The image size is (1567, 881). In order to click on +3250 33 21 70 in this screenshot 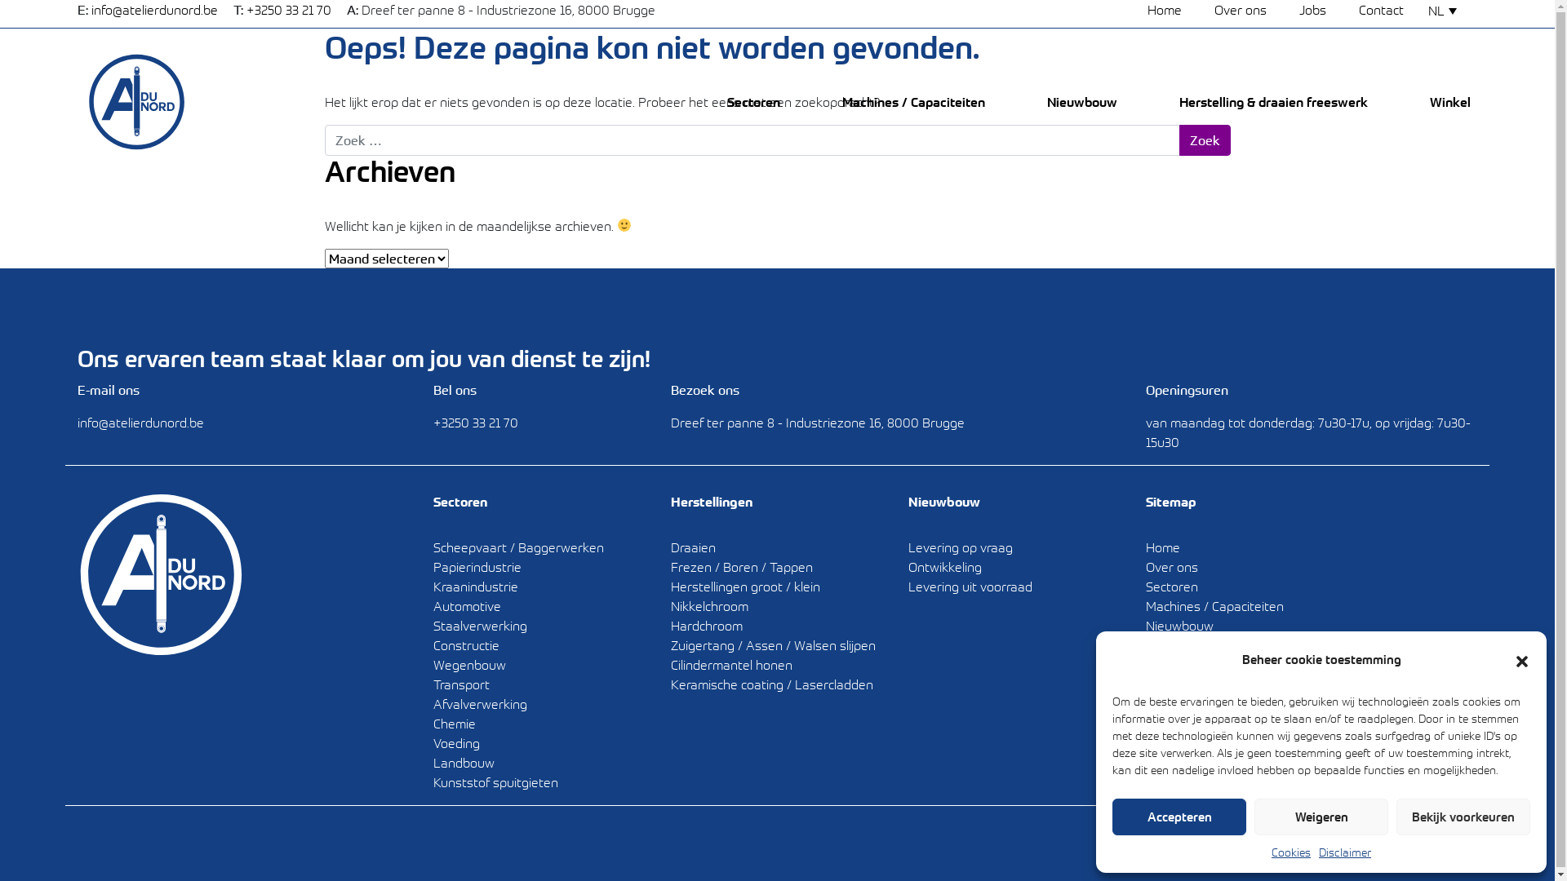, I will do `click(289, 10)`.